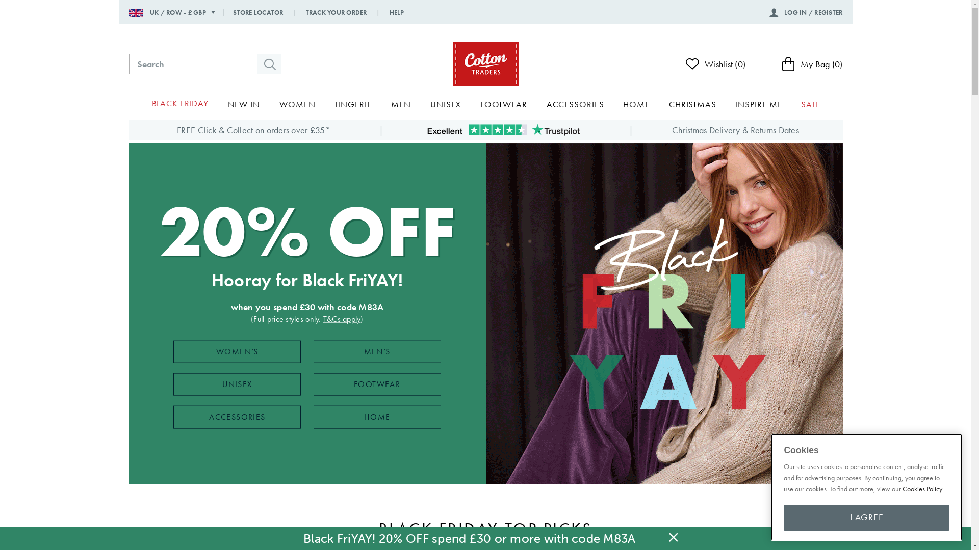  I want to click on My Bag (0), so click(812, 64).